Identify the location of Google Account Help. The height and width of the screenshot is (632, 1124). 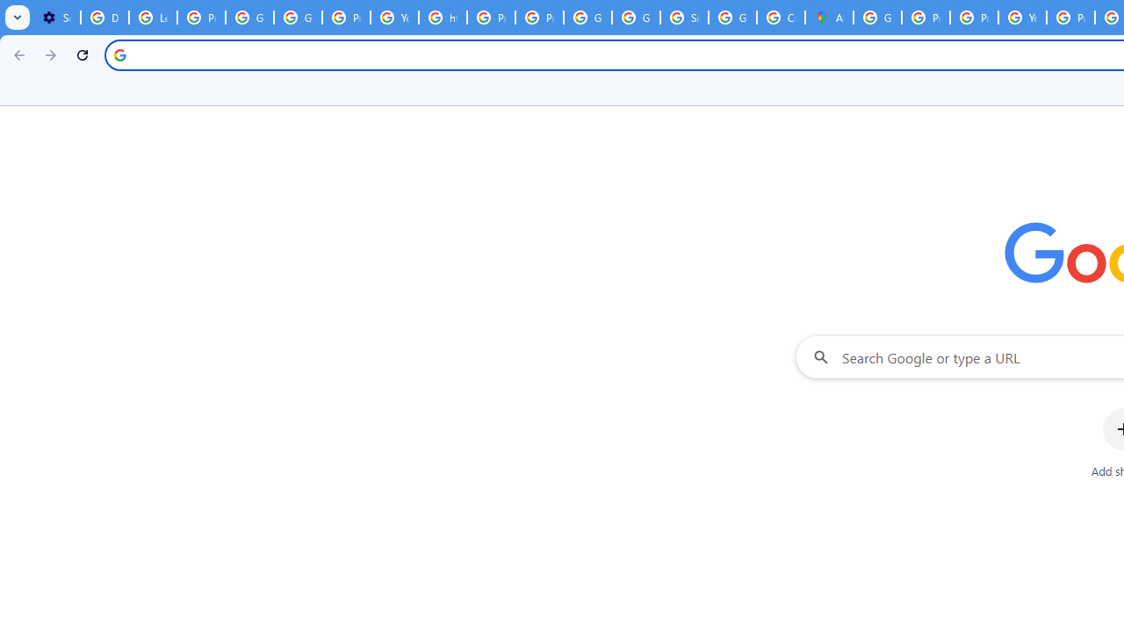
(249, 18).